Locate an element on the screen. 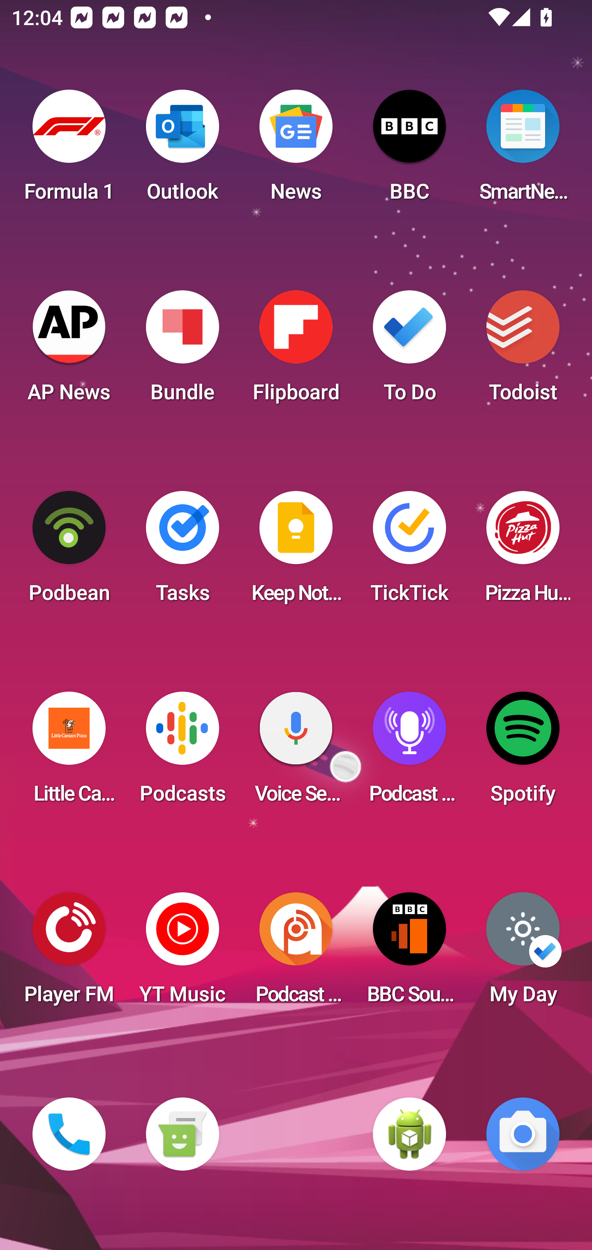 Image resolution: width=592 pixels, height=1250 pixels. News is located at coordinates (296, 150).